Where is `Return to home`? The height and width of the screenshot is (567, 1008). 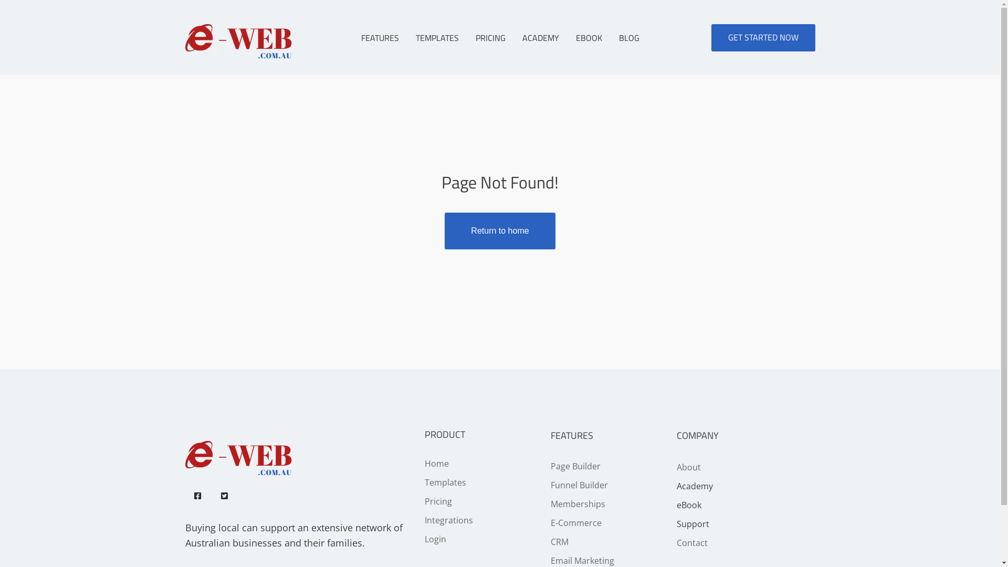
Return to home is located at coordinates (500, 231).